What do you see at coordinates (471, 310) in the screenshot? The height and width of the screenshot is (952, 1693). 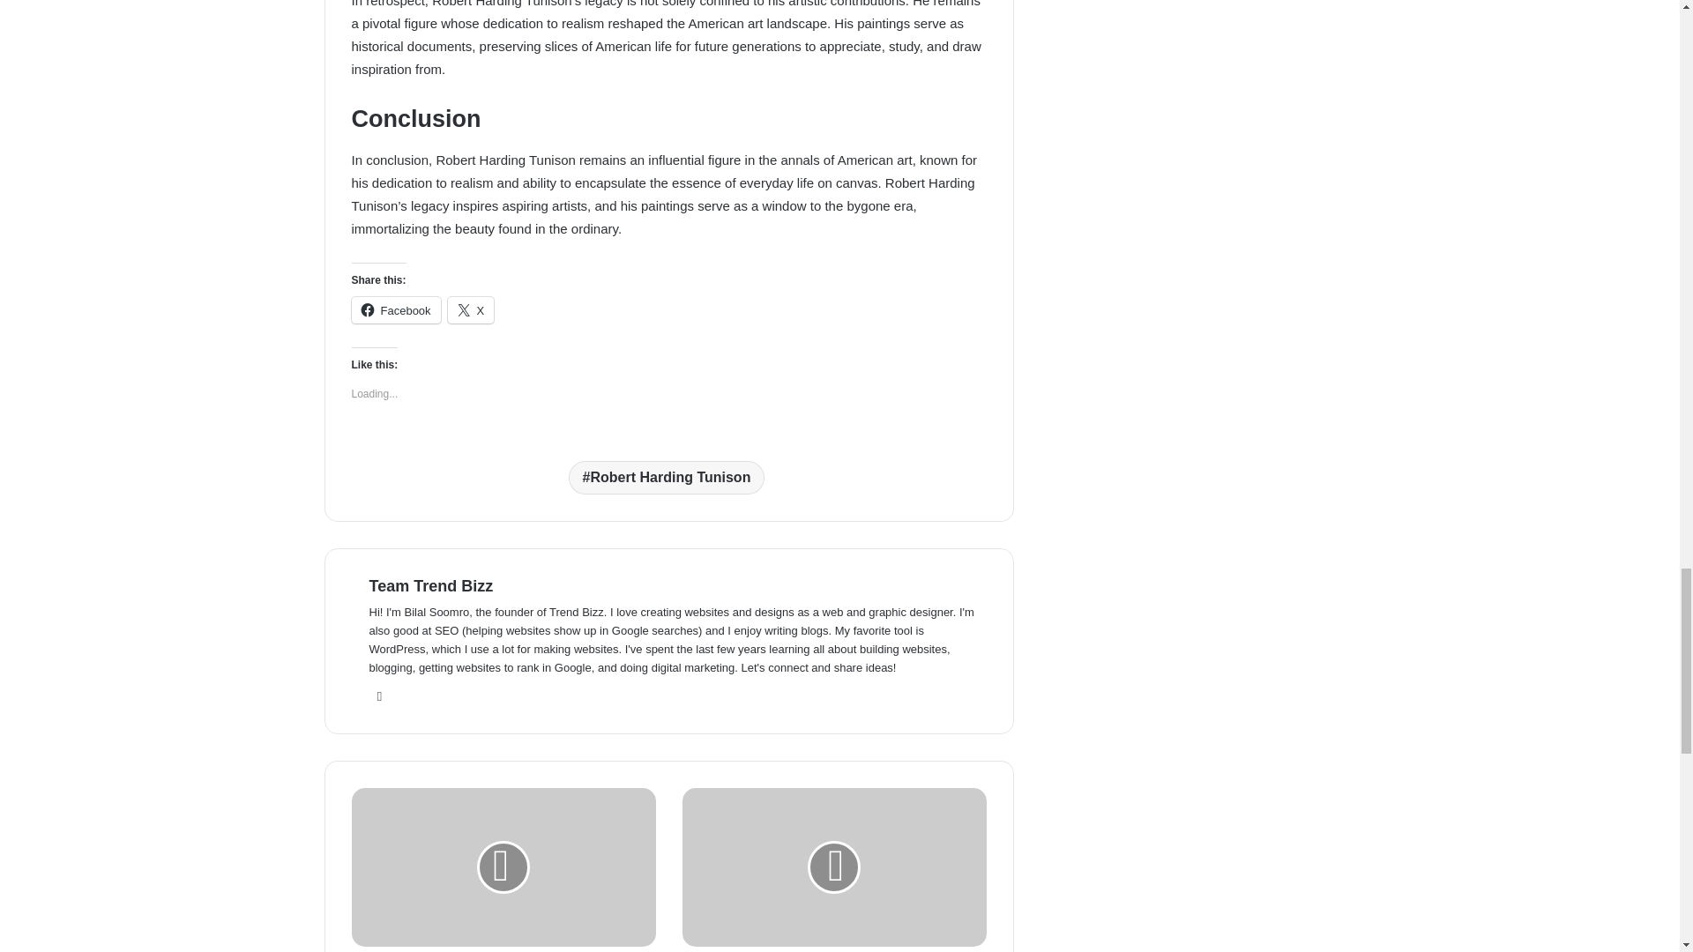 I see `X` at bounding box center [471, 310].